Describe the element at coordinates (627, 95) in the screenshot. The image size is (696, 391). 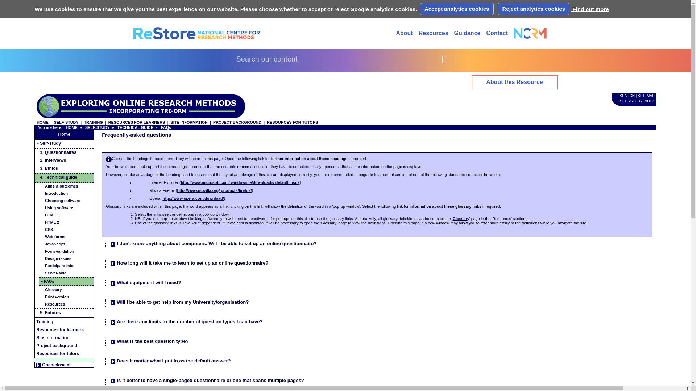
I see `SEARCH` at that location.